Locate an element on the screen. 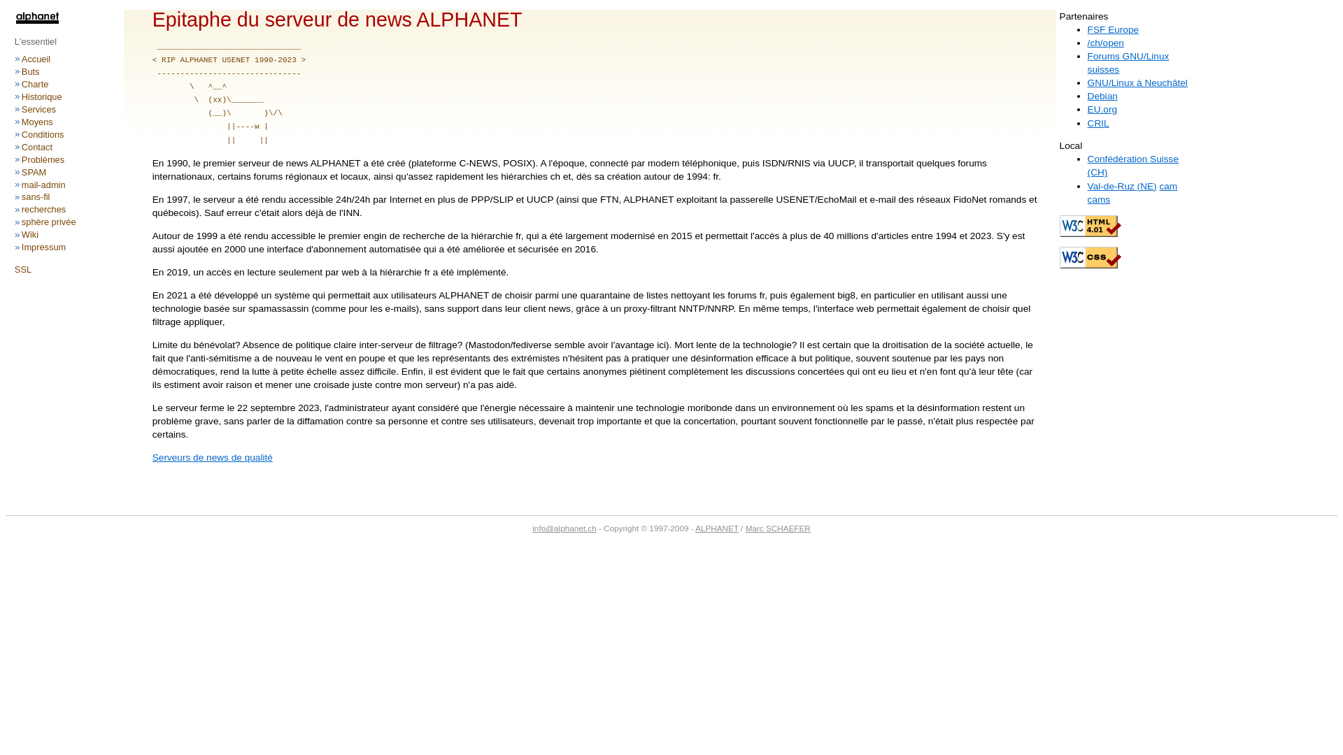  recherches is located at coordinates (43, 210).